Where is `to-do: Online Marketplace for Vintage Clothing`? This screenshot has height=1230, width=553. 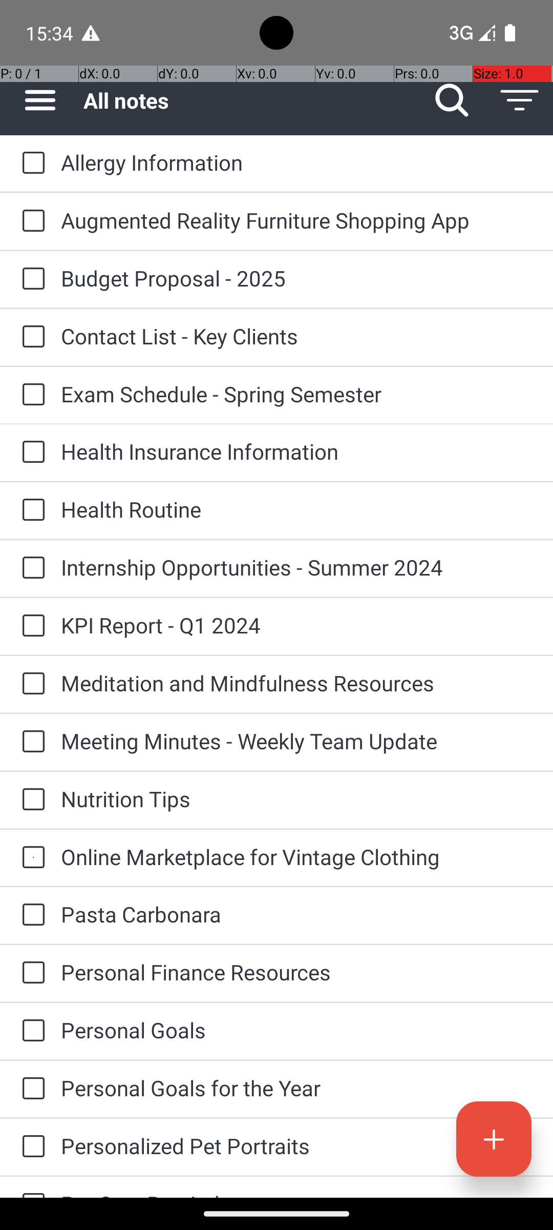 to-do: Online Marketplace for Vintage Clothing is located at coordinates (31, 858).